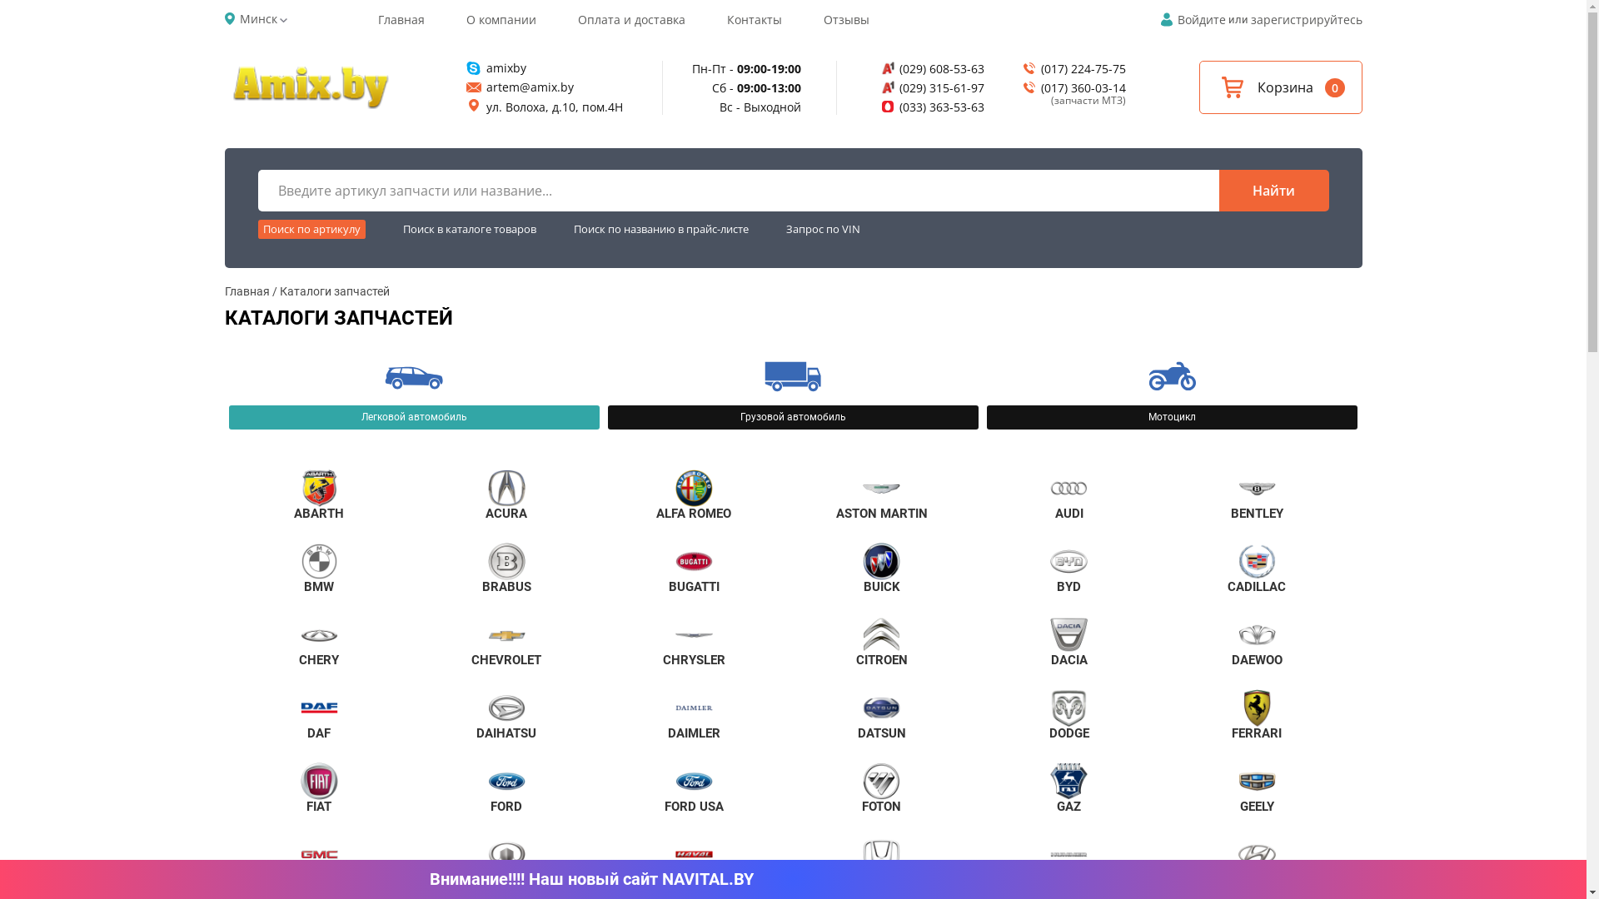 The image size is (1599, 899). What do you see at coordinates (695, 569) in the screenshot?
I see `BUGATTI` at bounding box center [695, 569].